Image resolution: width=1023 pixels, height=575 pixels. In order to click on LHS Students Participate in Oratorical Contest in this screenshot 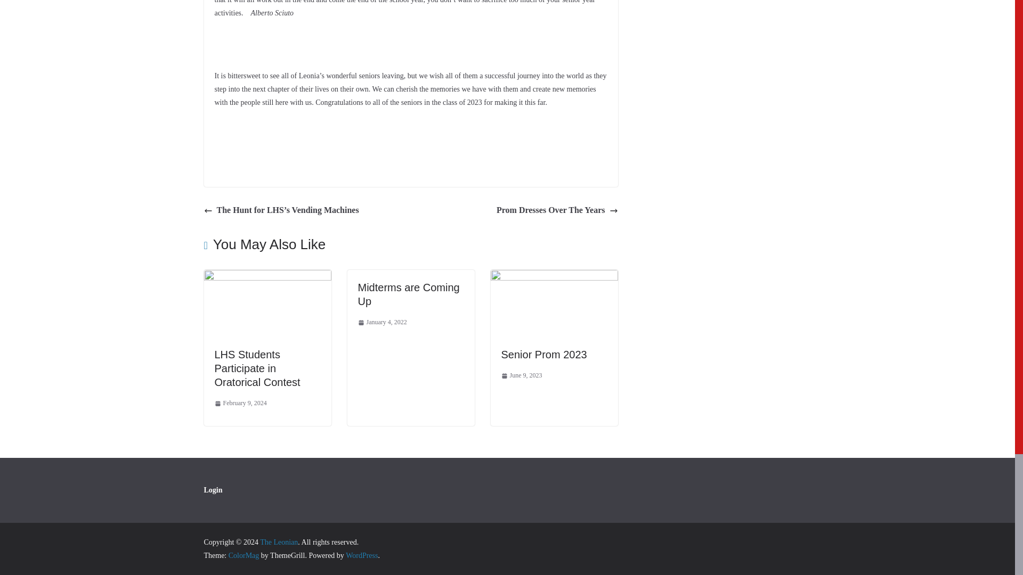, I will do `click(257, 368)`.